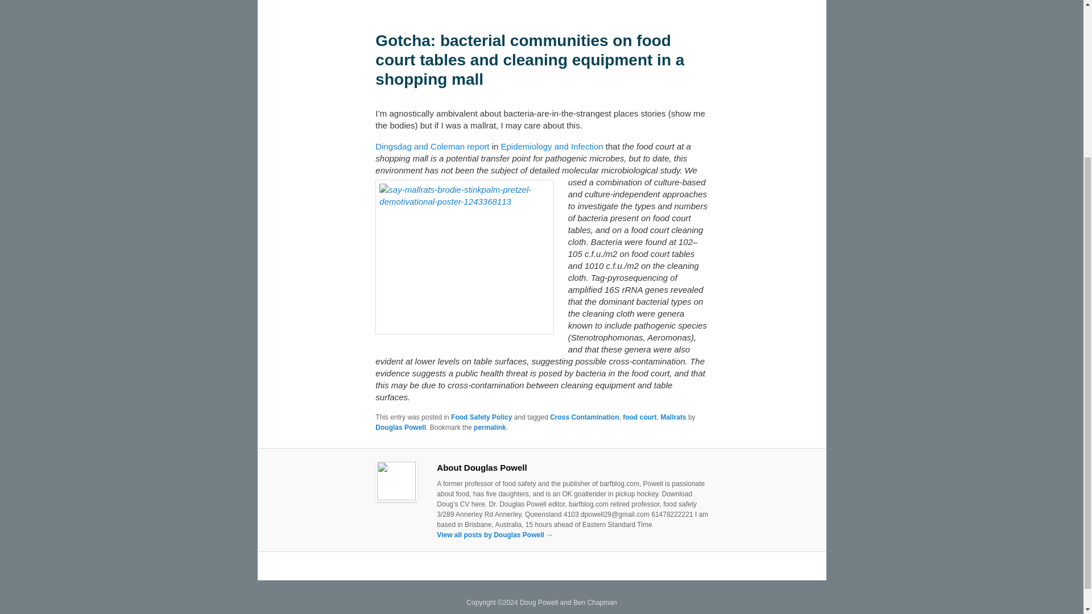  I want to click on Dingsdag and Coleman report, so click(432, 146).